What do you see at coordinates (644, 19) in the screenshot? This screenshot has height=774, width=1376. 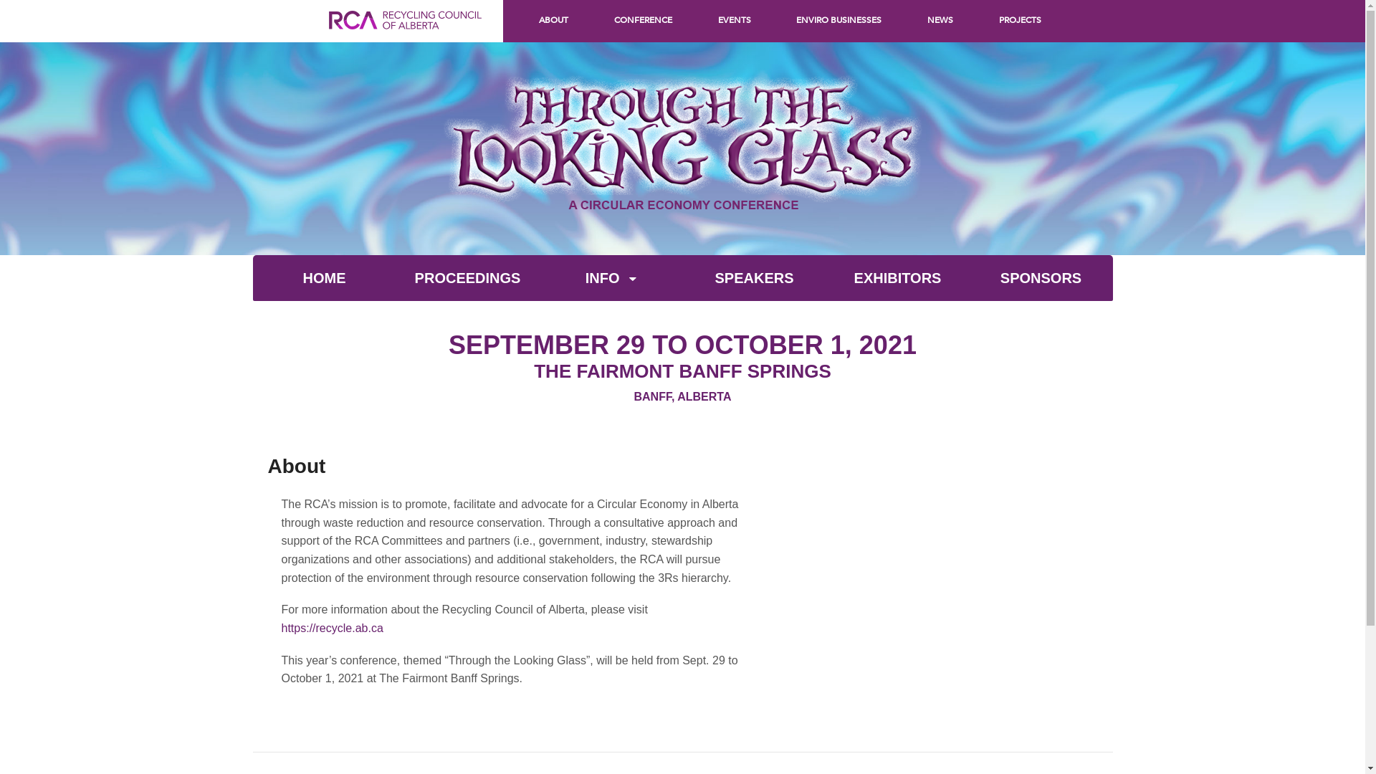 I see `CONFERENCE` at bounding box center [644, 19].